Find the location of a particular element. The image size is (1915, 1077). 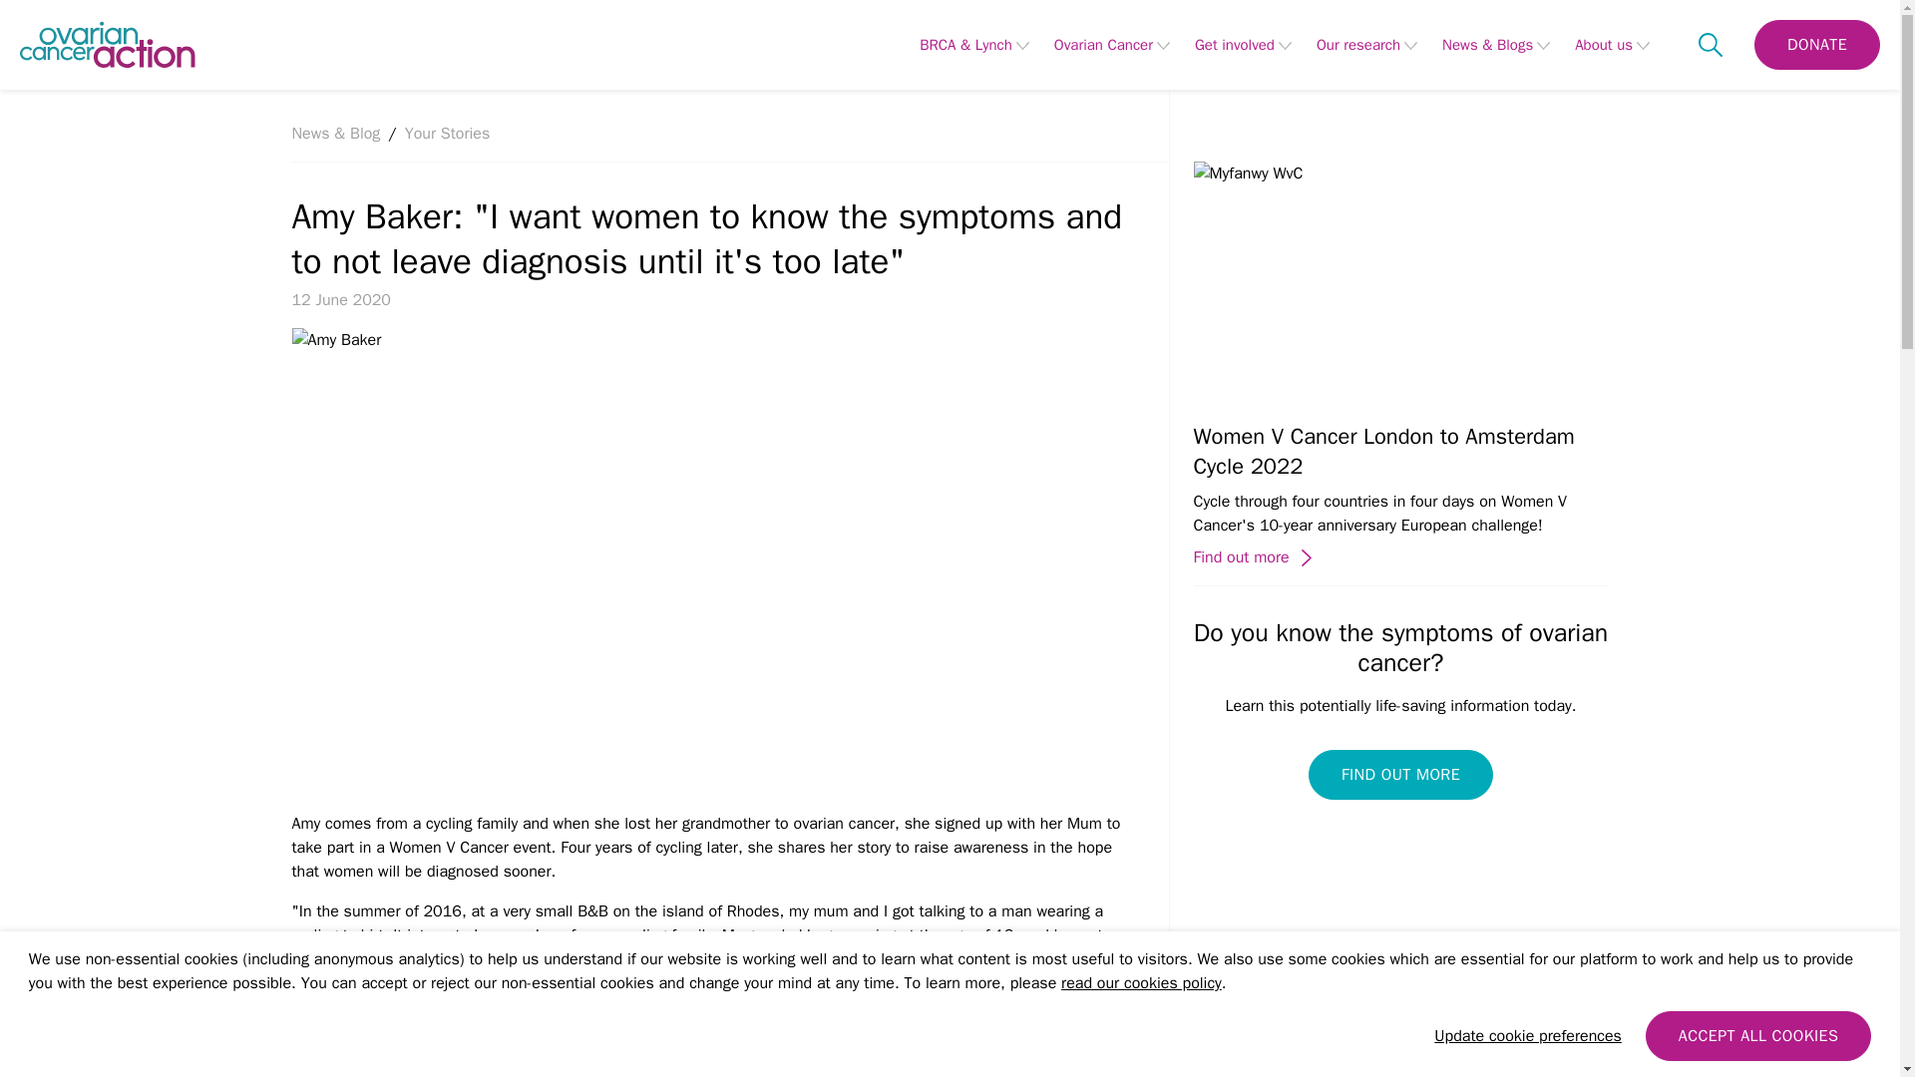

ACCEPT ALL COOKIES is located at coordinates (1757, 1035).